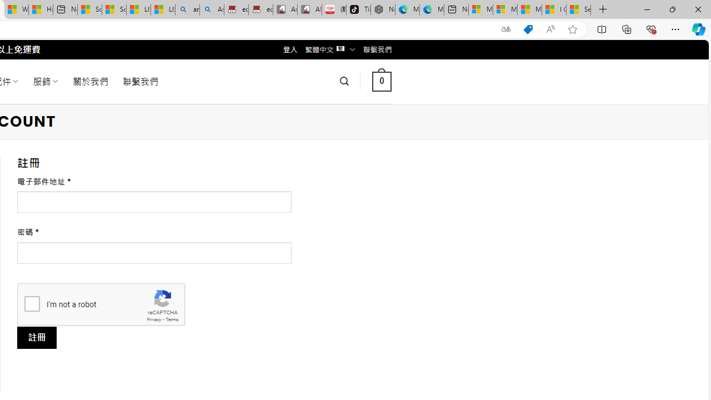 This screenshot has height=400, width=711. Describe the element at coordinates (602, 29) in the screenshot. I see `Split screen` at that location.